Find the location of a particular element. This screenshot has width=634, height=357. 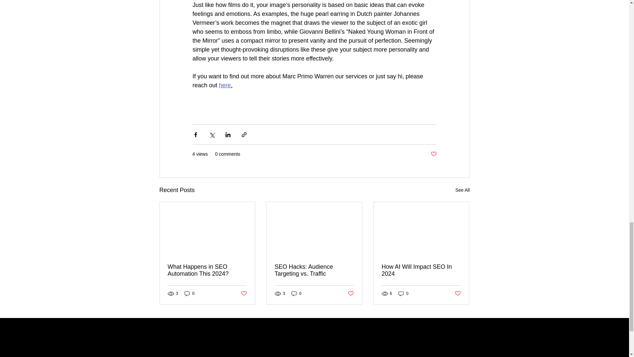

See All is located at coordinates (462, 190).